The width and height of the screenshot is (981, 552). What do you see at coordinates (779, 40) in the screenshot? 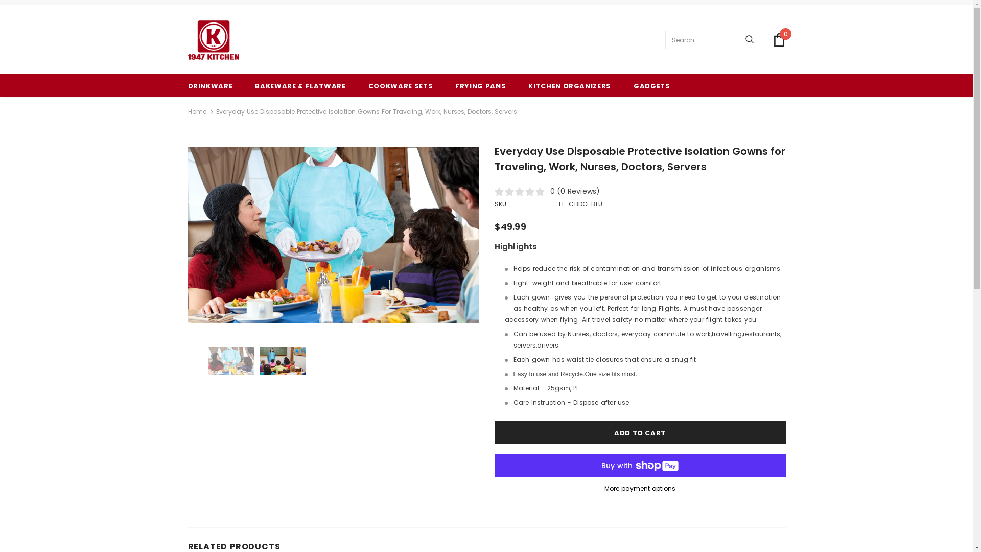
I see `0` at bounding box center [779, 40].